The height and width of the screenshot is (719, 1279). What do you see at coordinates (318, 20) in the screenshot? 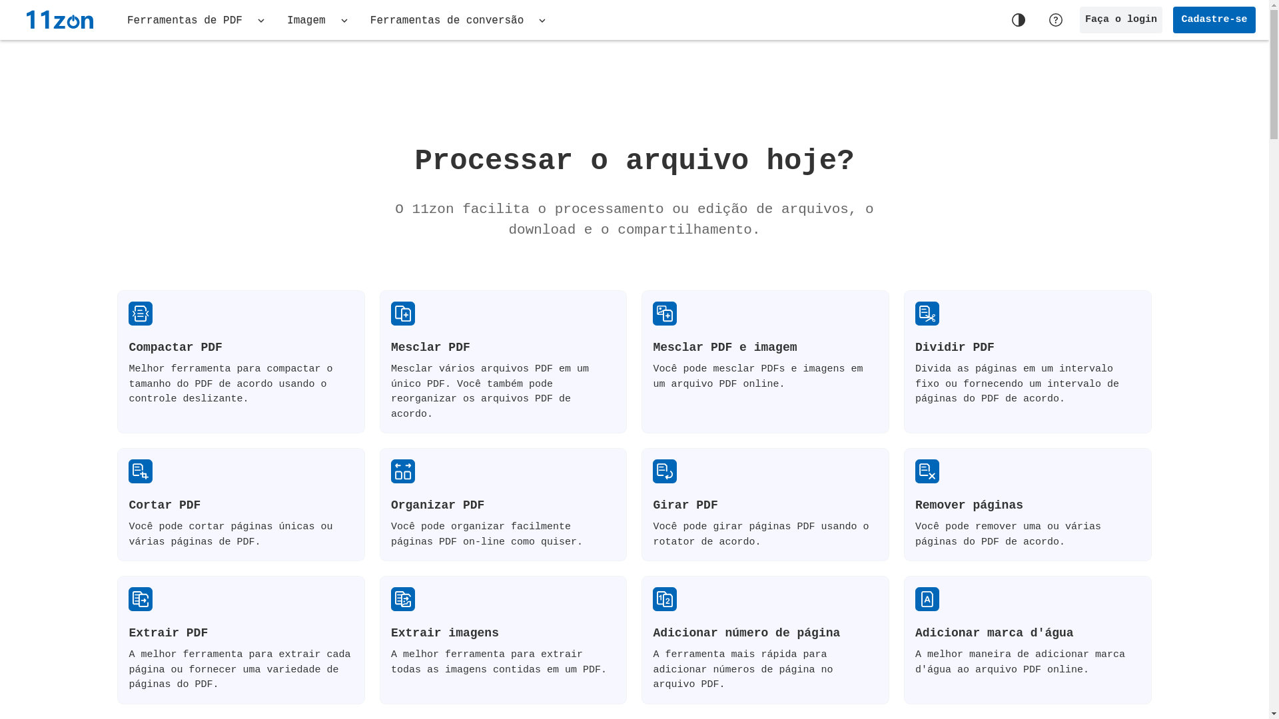
I see `Imagem  ` at bounding box center [318, 20].